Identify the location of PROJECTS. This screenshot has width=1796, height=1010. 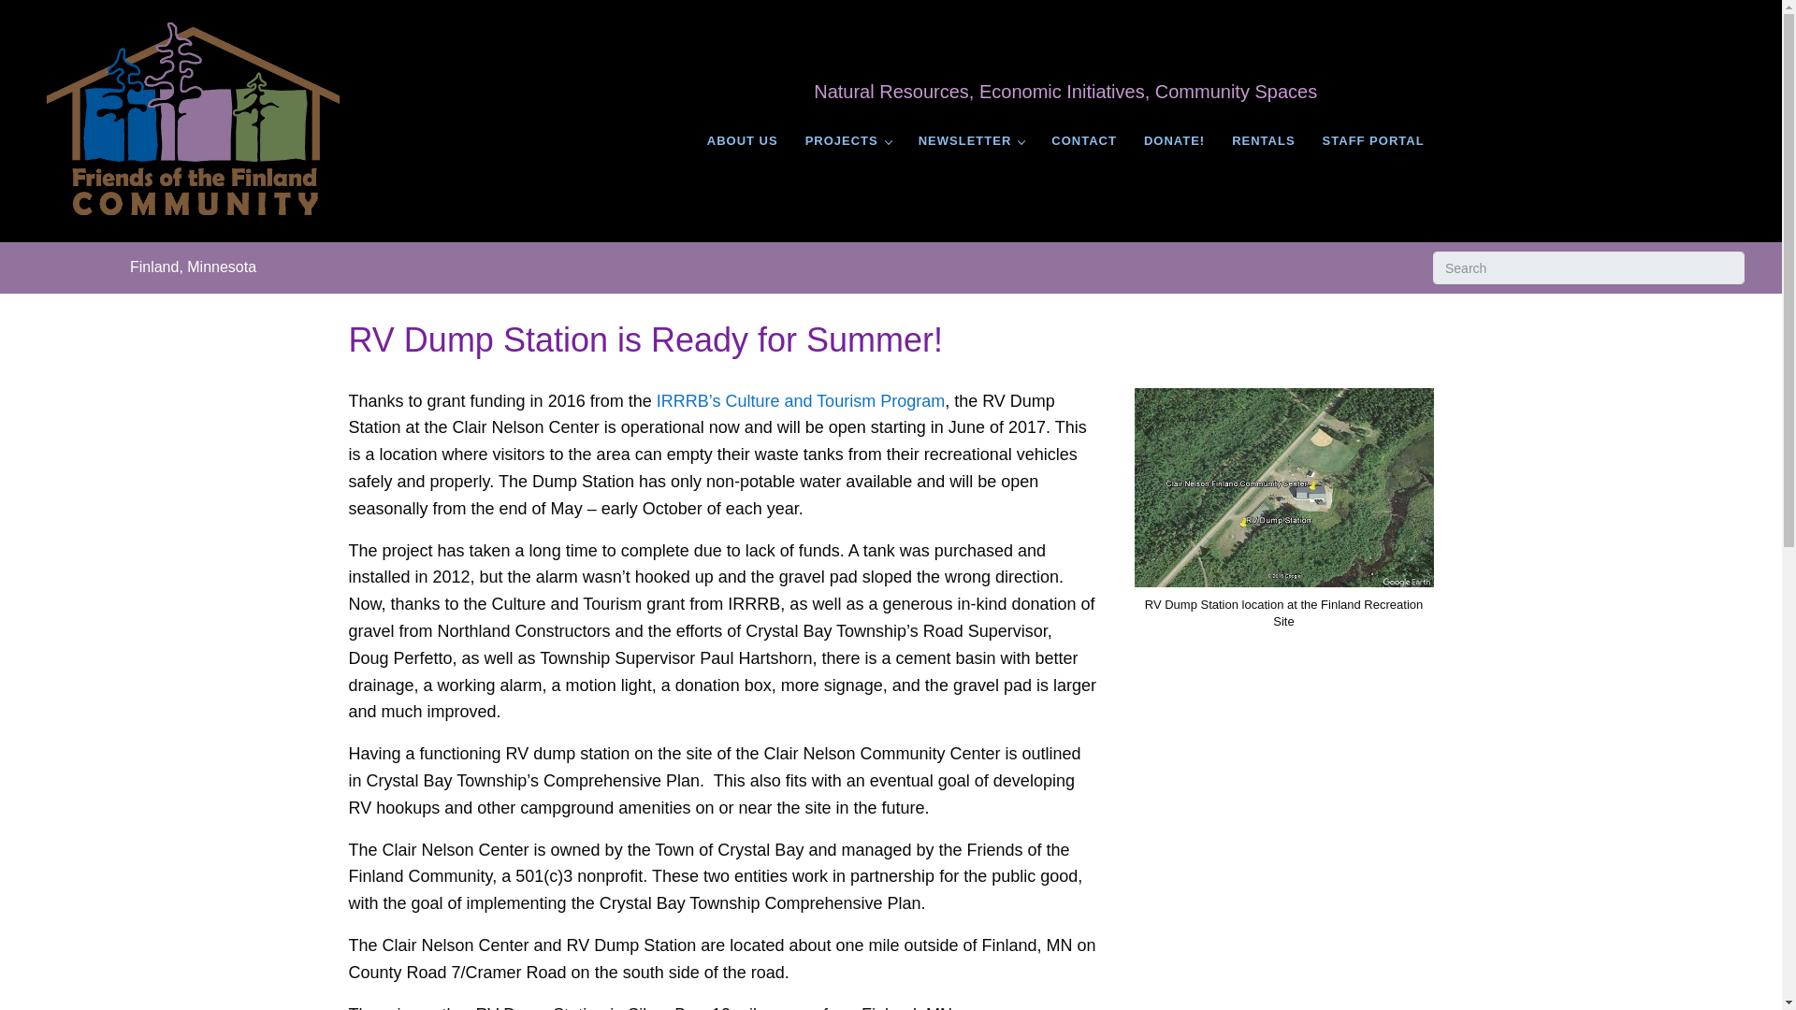
(847, 142).